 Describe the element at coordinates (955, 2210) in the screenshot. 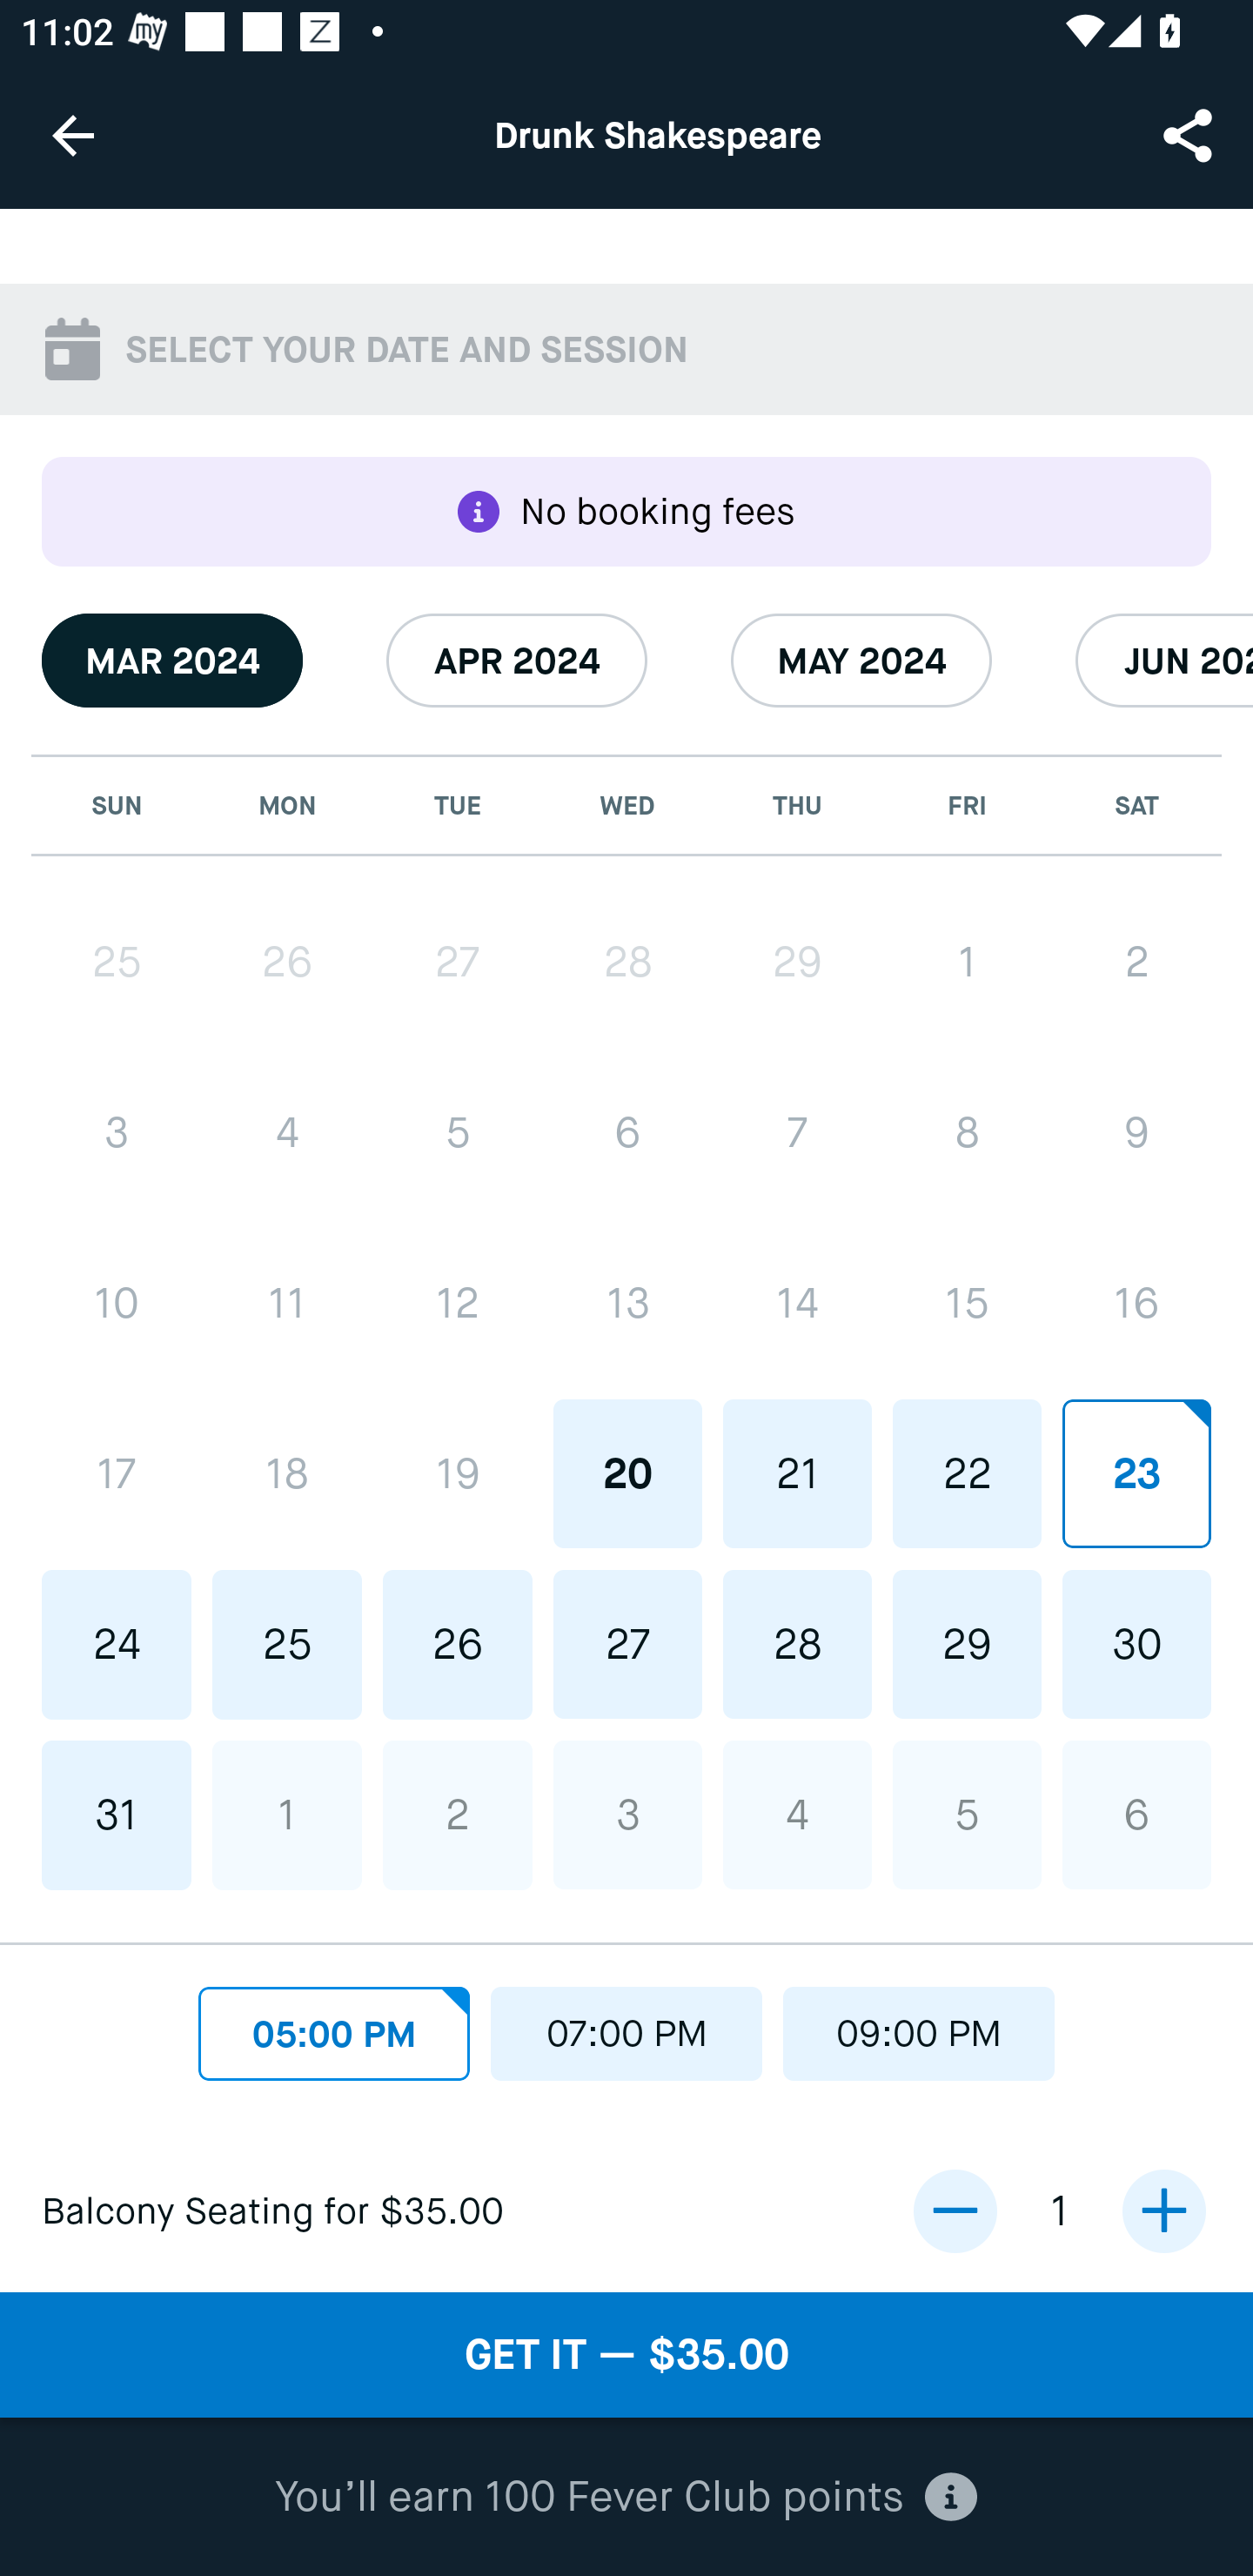

I see `decrease` at that location.